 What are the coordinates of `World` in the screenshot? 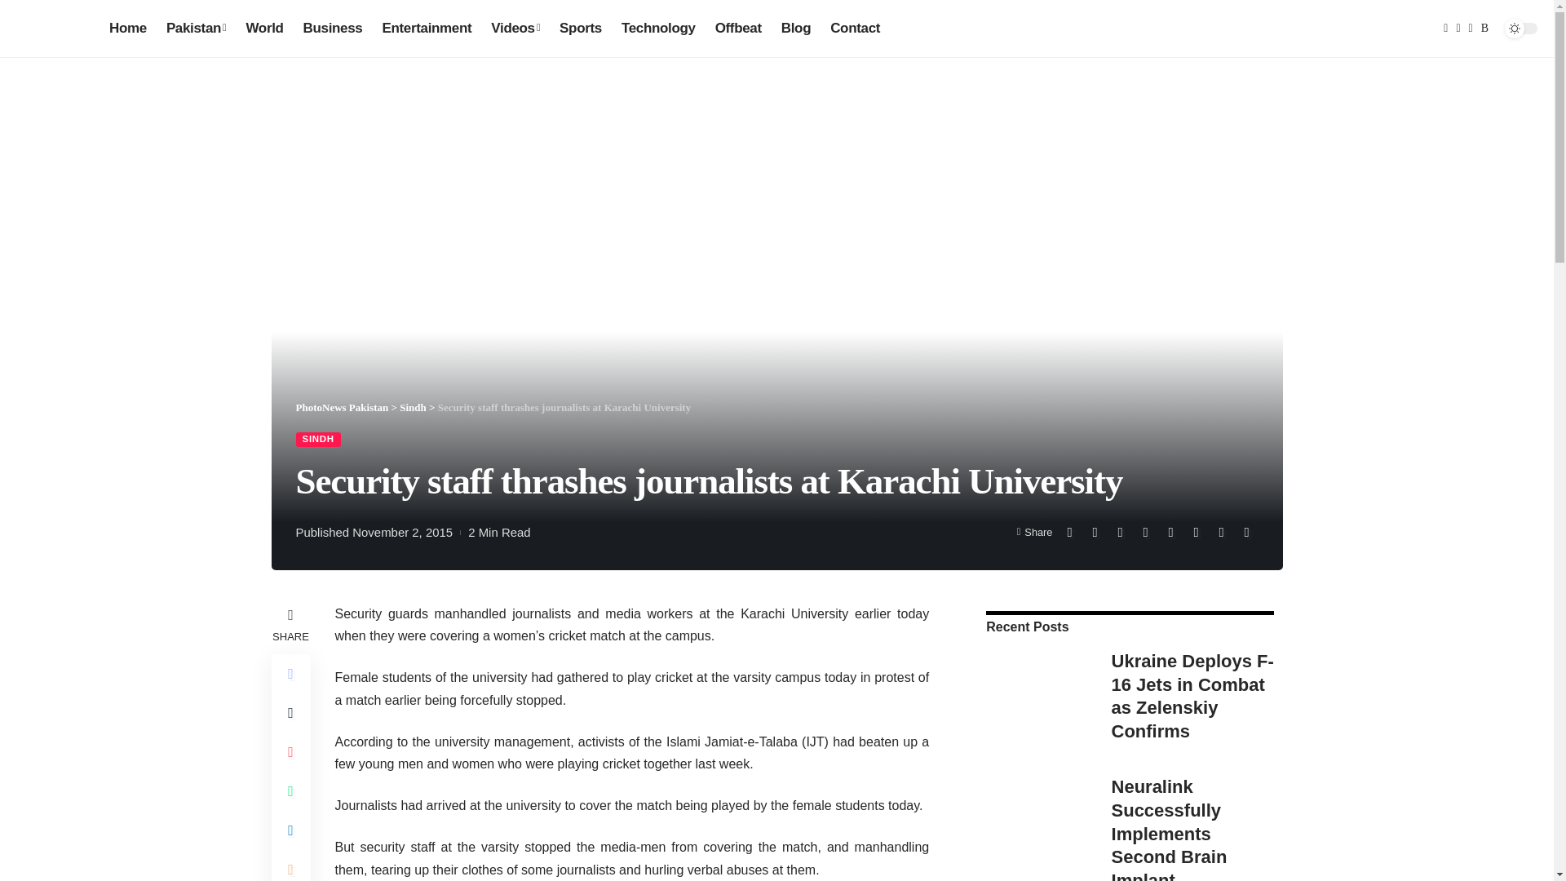 It's located at (264, 28).